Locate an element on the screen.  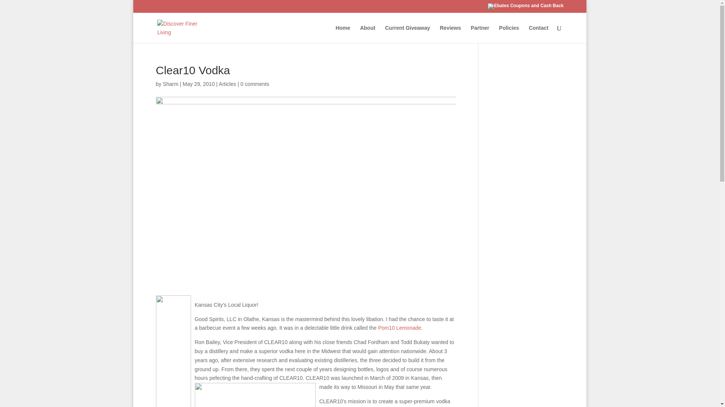
Contact is located at coordinates (538, 34).